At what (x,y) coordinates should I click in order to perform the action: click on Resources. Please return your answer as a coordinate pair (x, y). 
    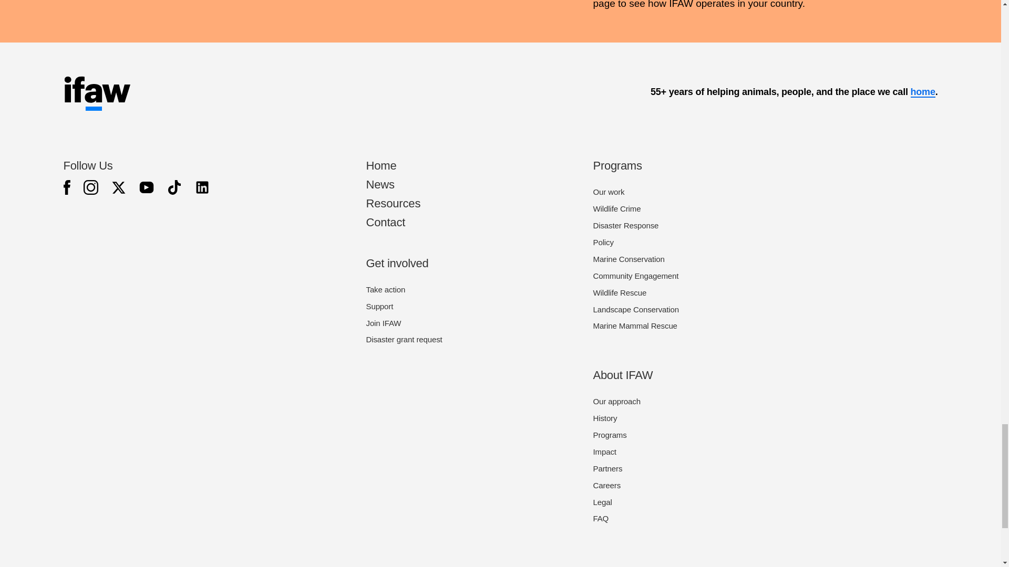
    Looking at the image, I should click on (393, 203).